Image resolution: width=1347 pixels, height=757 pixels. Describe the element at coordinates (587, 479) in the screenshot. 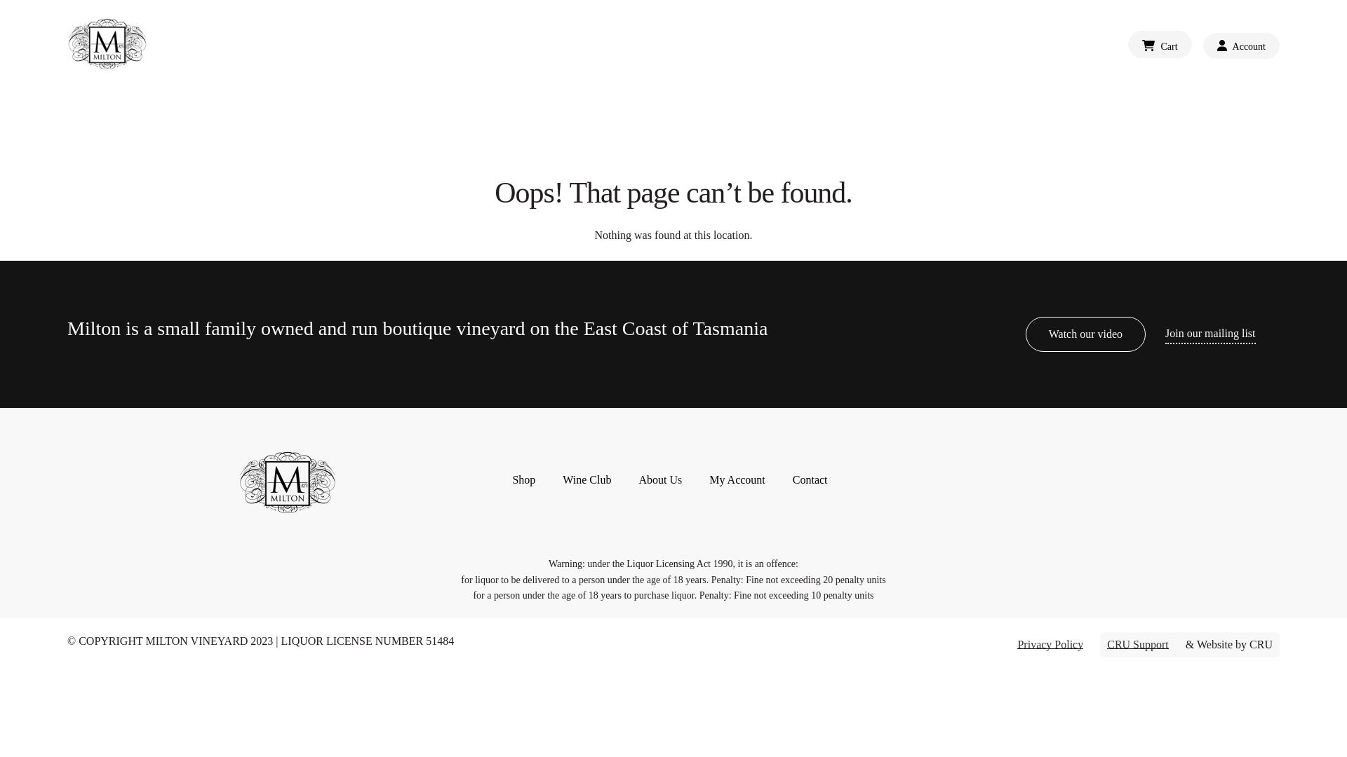

I see `Wine Club` at that location.